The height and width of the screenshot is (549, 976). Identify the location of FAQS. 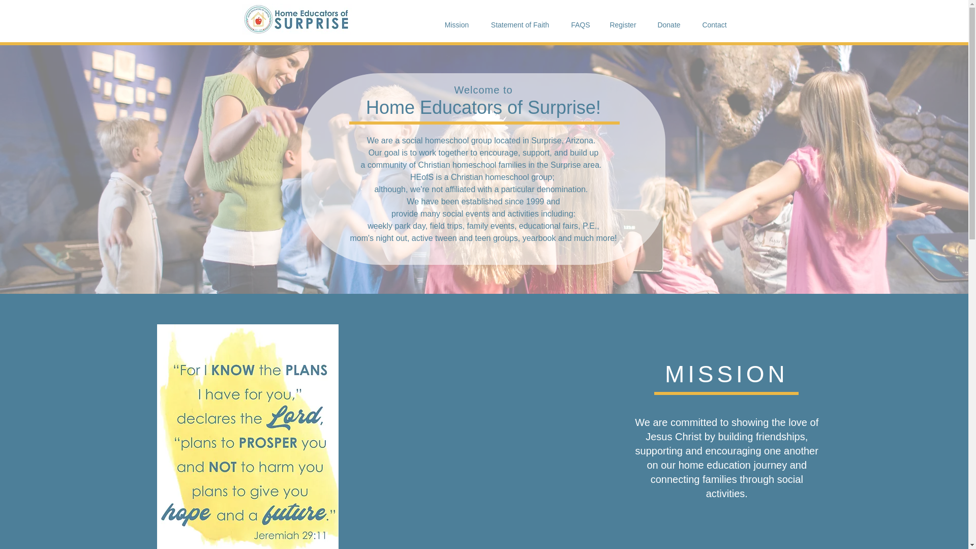
(580, 24).